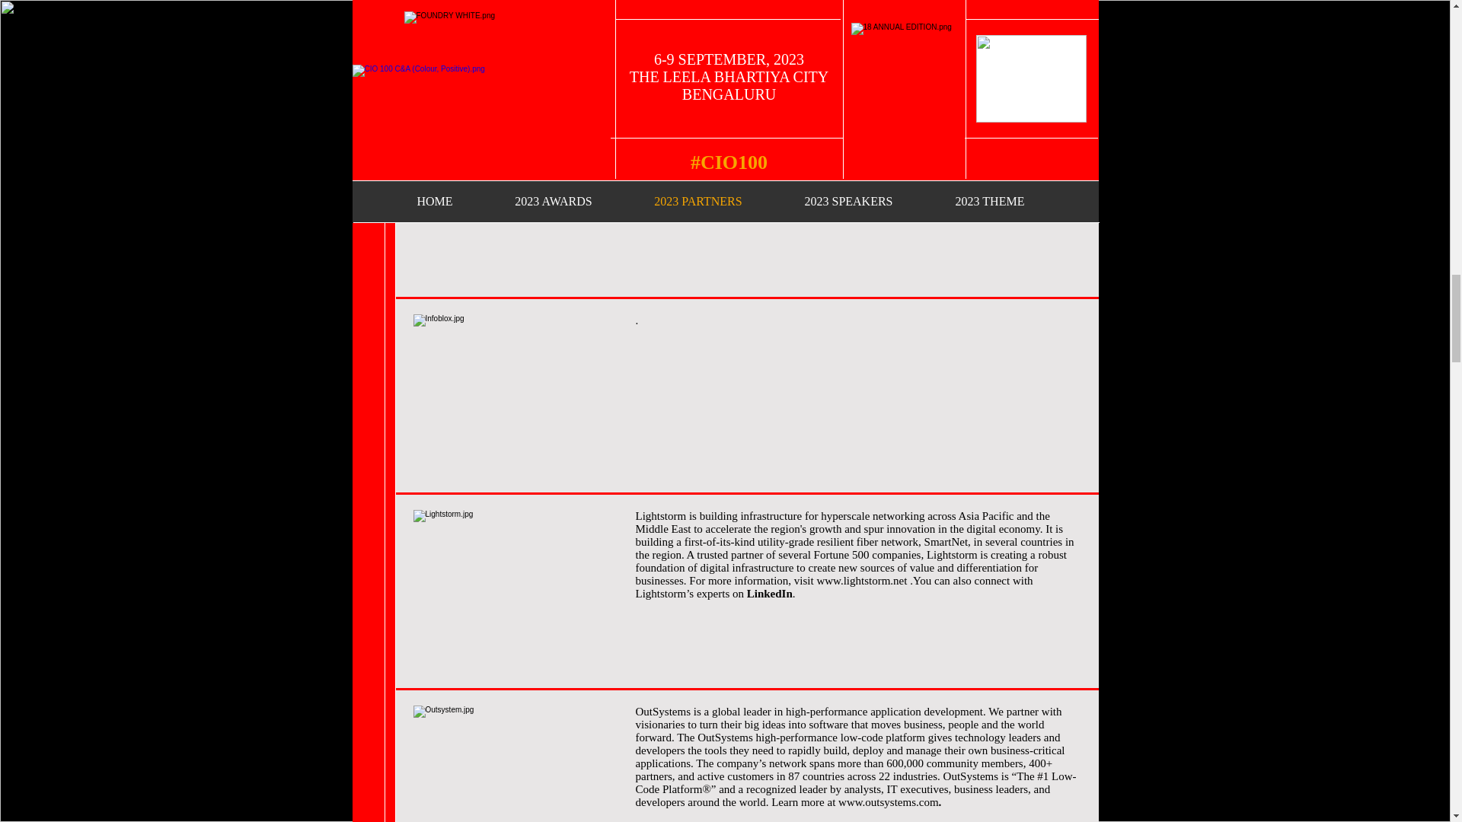 This screenshot has width=1462, height=822. I want to click on LinkedIn, so click(769, 594).